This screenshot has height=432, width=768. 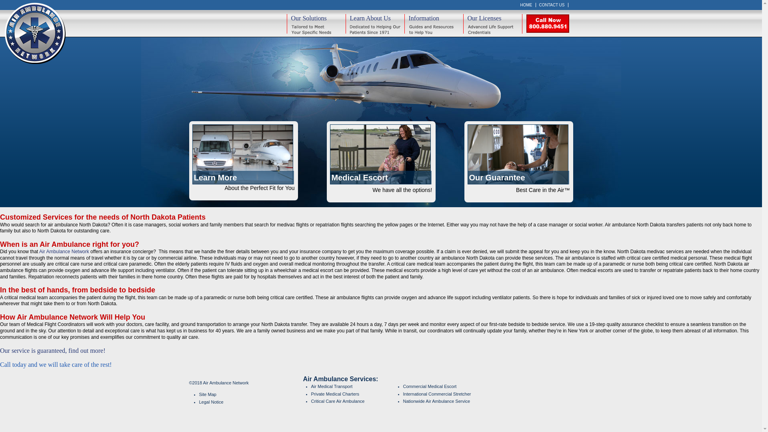 What do you see at coordinates (243, 154) in the screenshot?
I see `Learn More` at bounding box center [243, 154].